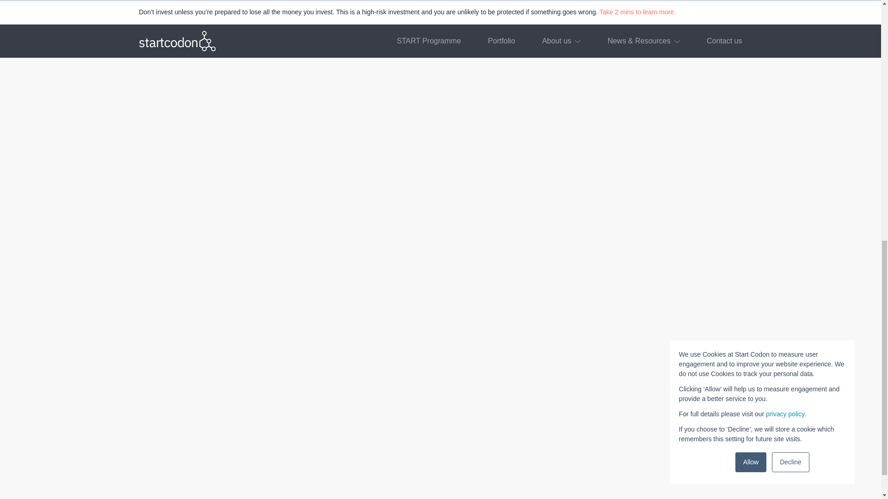 This screenshot has height=499, width=888. I want to click on Back to top, so click(618, 180).